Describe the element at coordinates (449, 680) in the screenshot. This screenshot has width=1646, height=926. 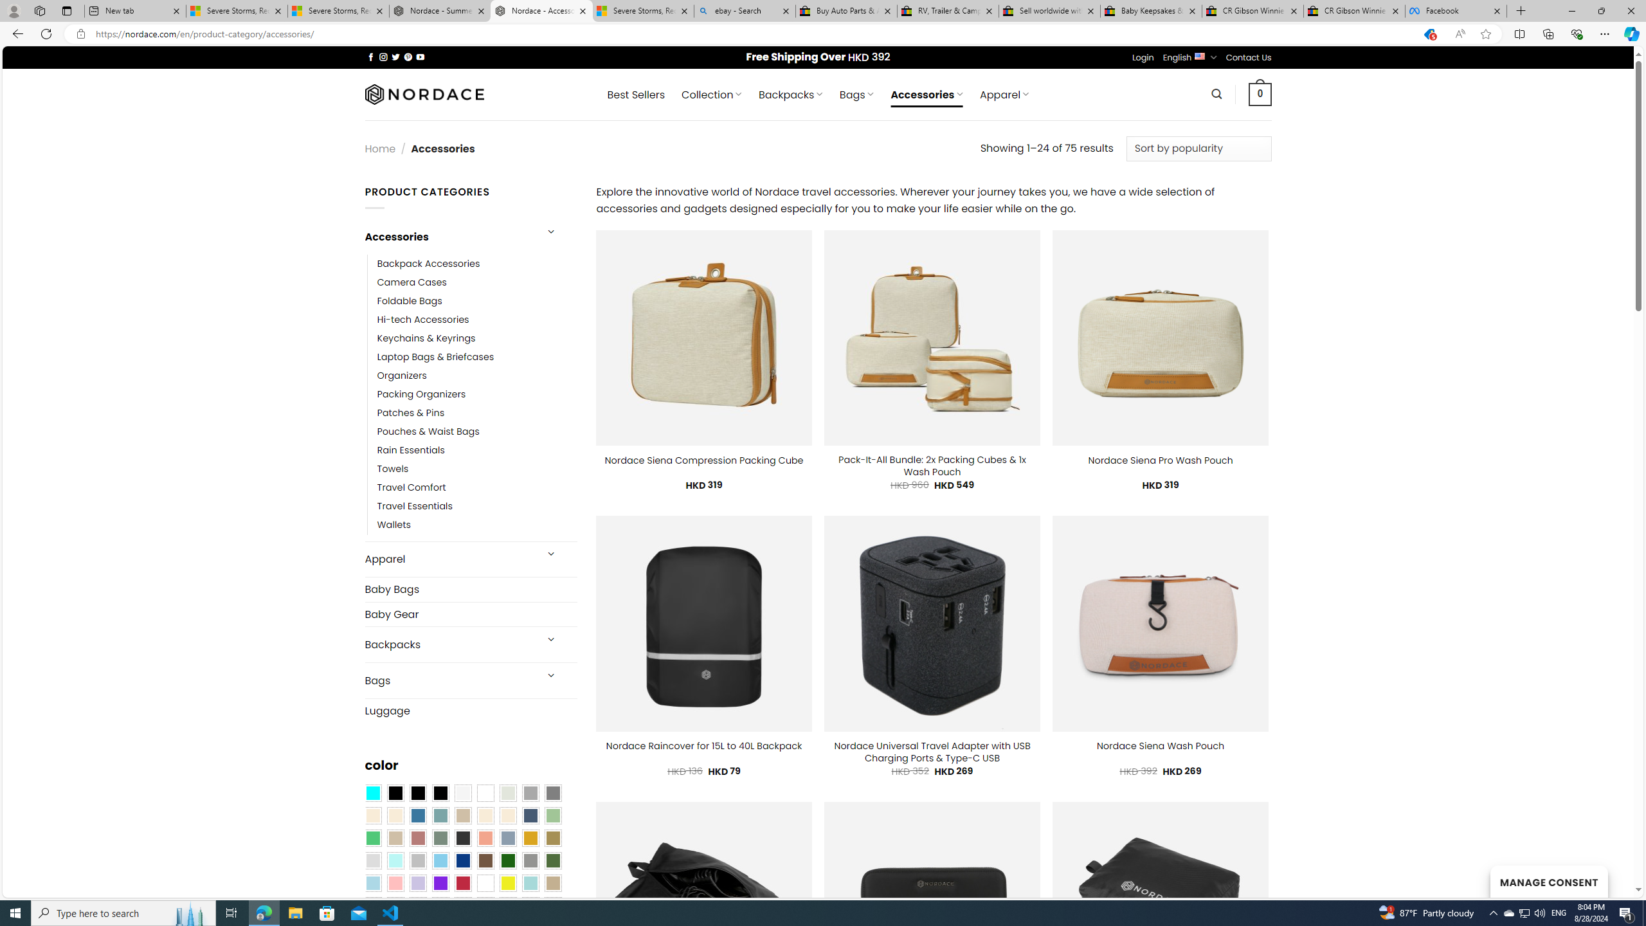
I see `Bags` at that location.